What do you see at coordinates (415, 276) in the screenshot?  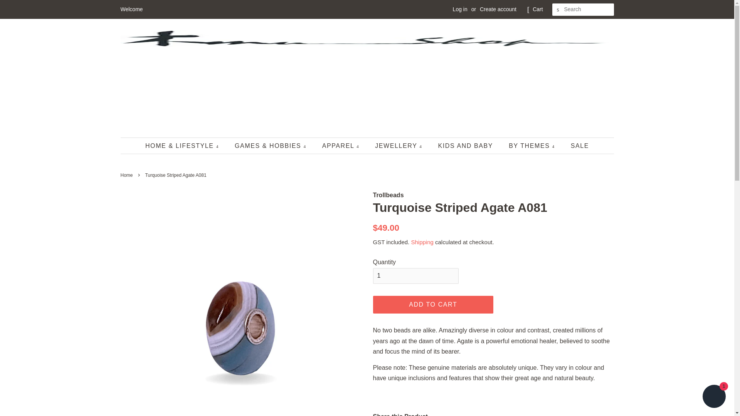 I see `1` at bounding box center [415, 276].